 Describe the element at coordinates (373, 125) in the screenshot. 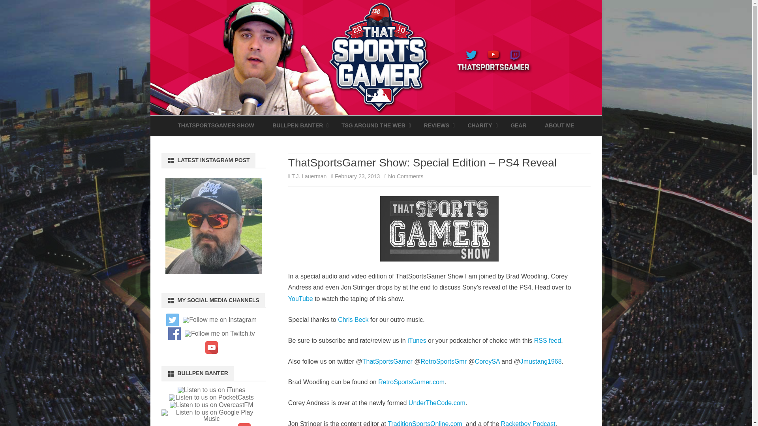

I see `TSG AROUND THE WEB` at that location.